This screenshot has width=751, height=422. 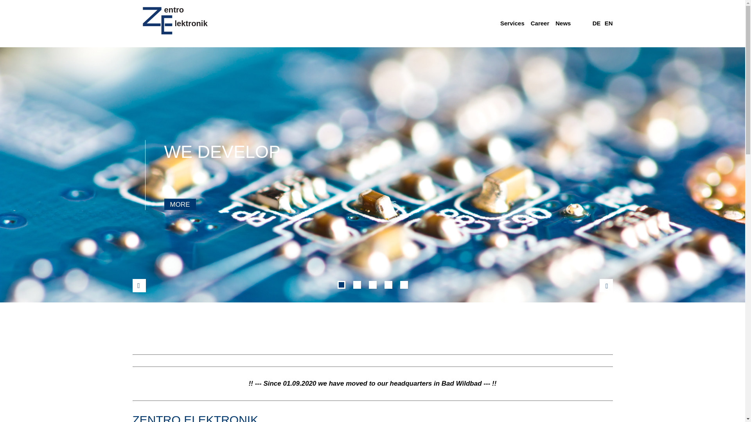 What do you see at coordinates (372, 284) in the screenshot?
I see `3` at bounding box center [372, 284].